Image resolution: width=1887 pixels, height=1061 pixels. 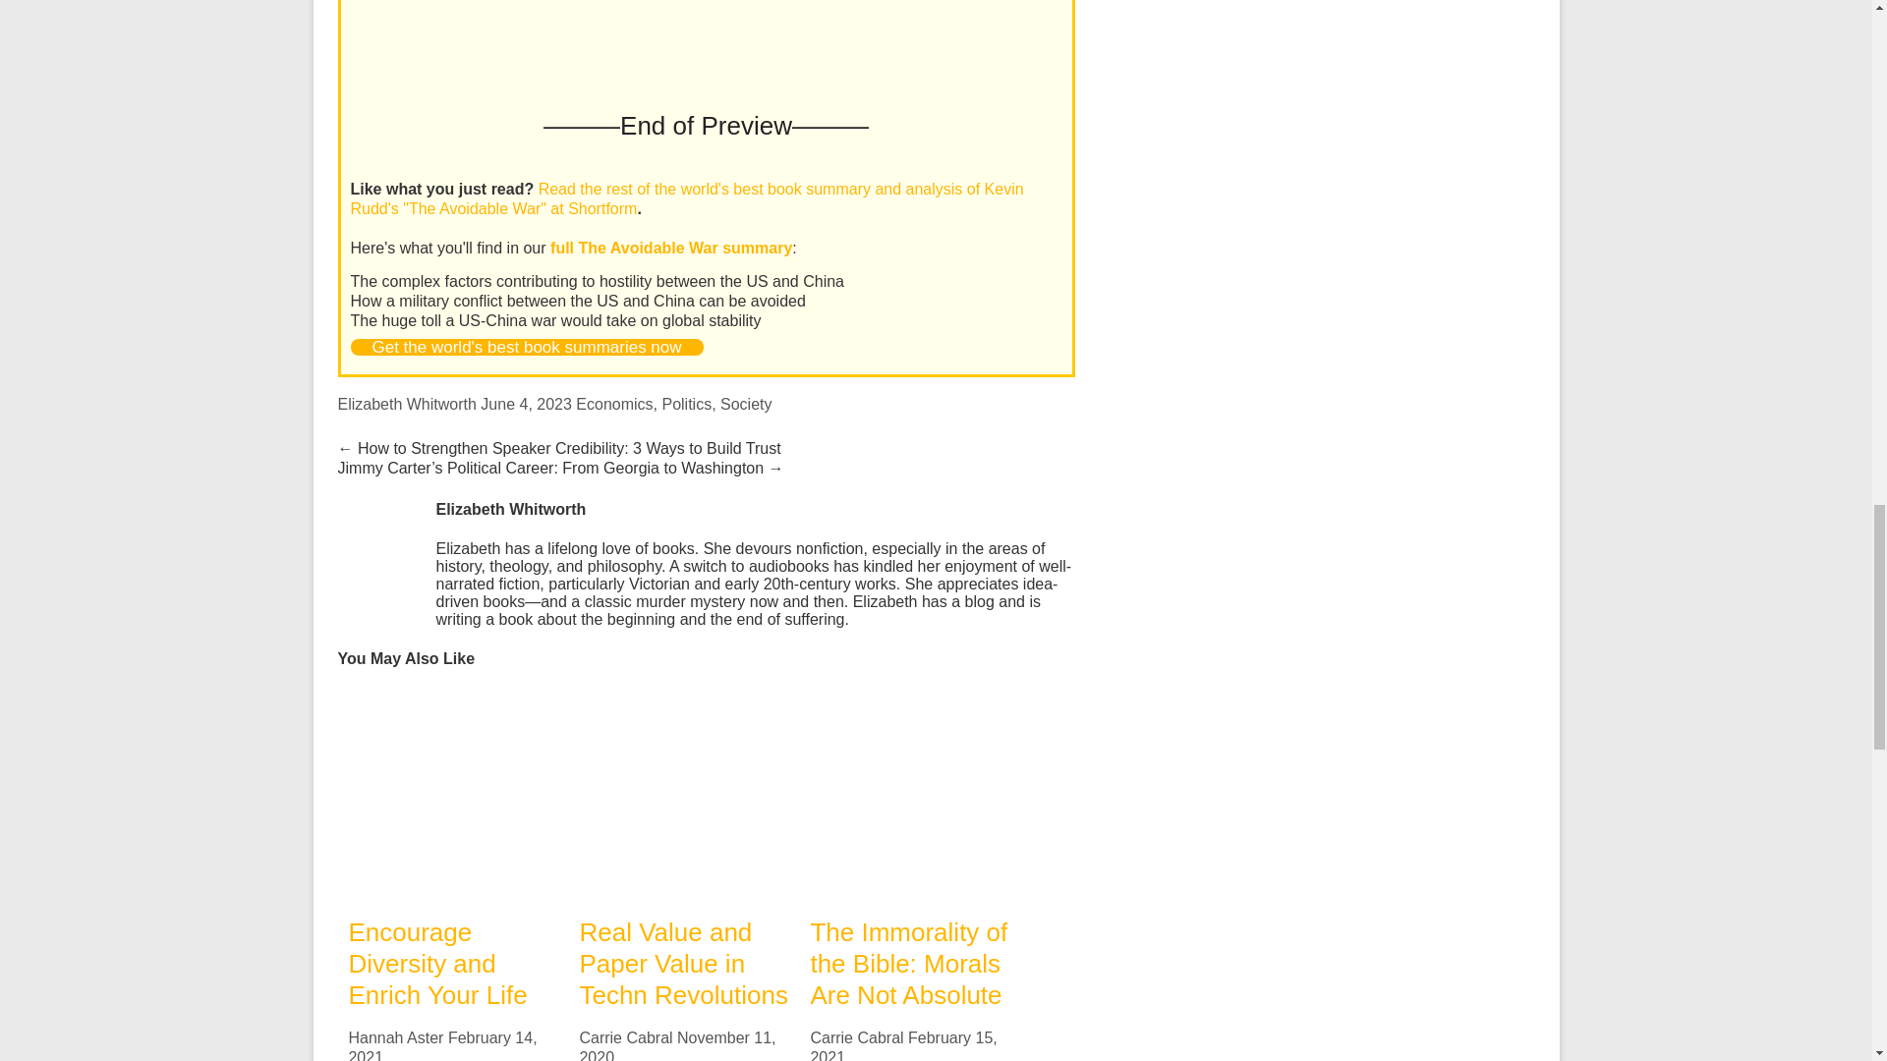 I want to click on Economics, so click(x=613, y=404).